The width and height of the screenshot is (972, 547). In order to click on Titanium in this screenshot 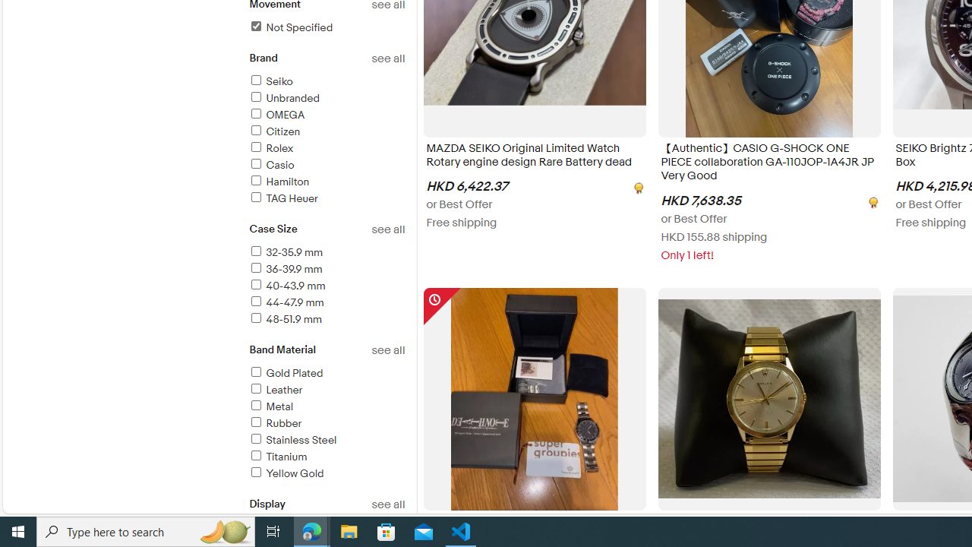, I will do `click(327, 457)`.